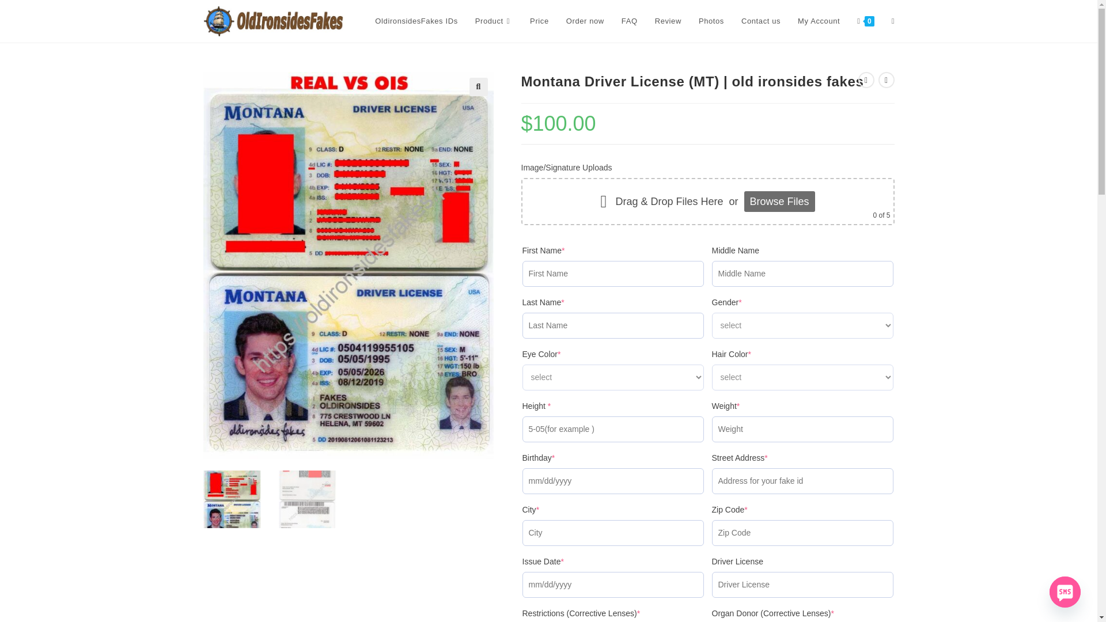  What do you see at coordinates (668, 21) in the screenshot?
I see `Review` at bounding box center [668, 21].